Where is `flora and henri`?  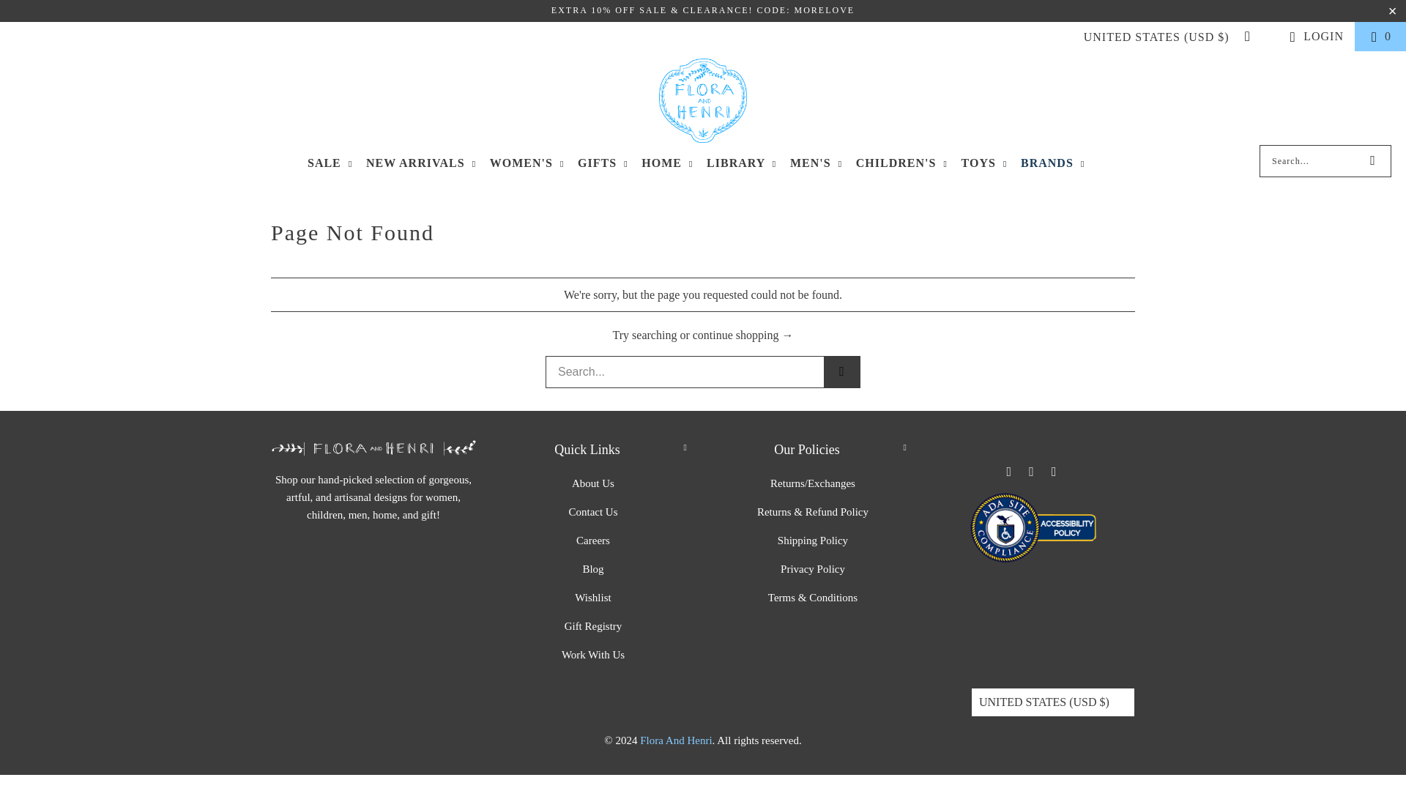 flora and henri is located at coordinates (703, 101).